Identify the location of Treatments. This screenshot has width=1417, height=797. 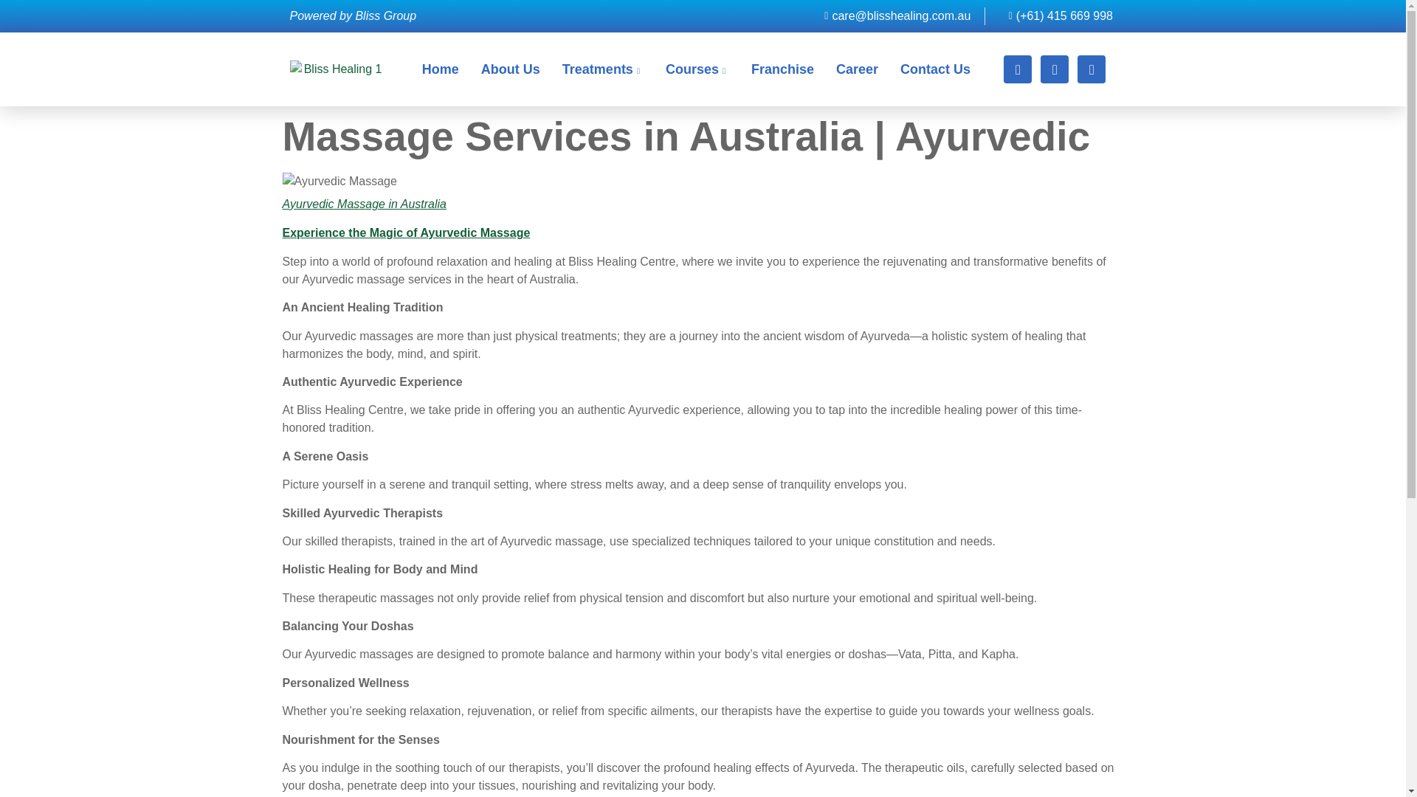
(602, 69).